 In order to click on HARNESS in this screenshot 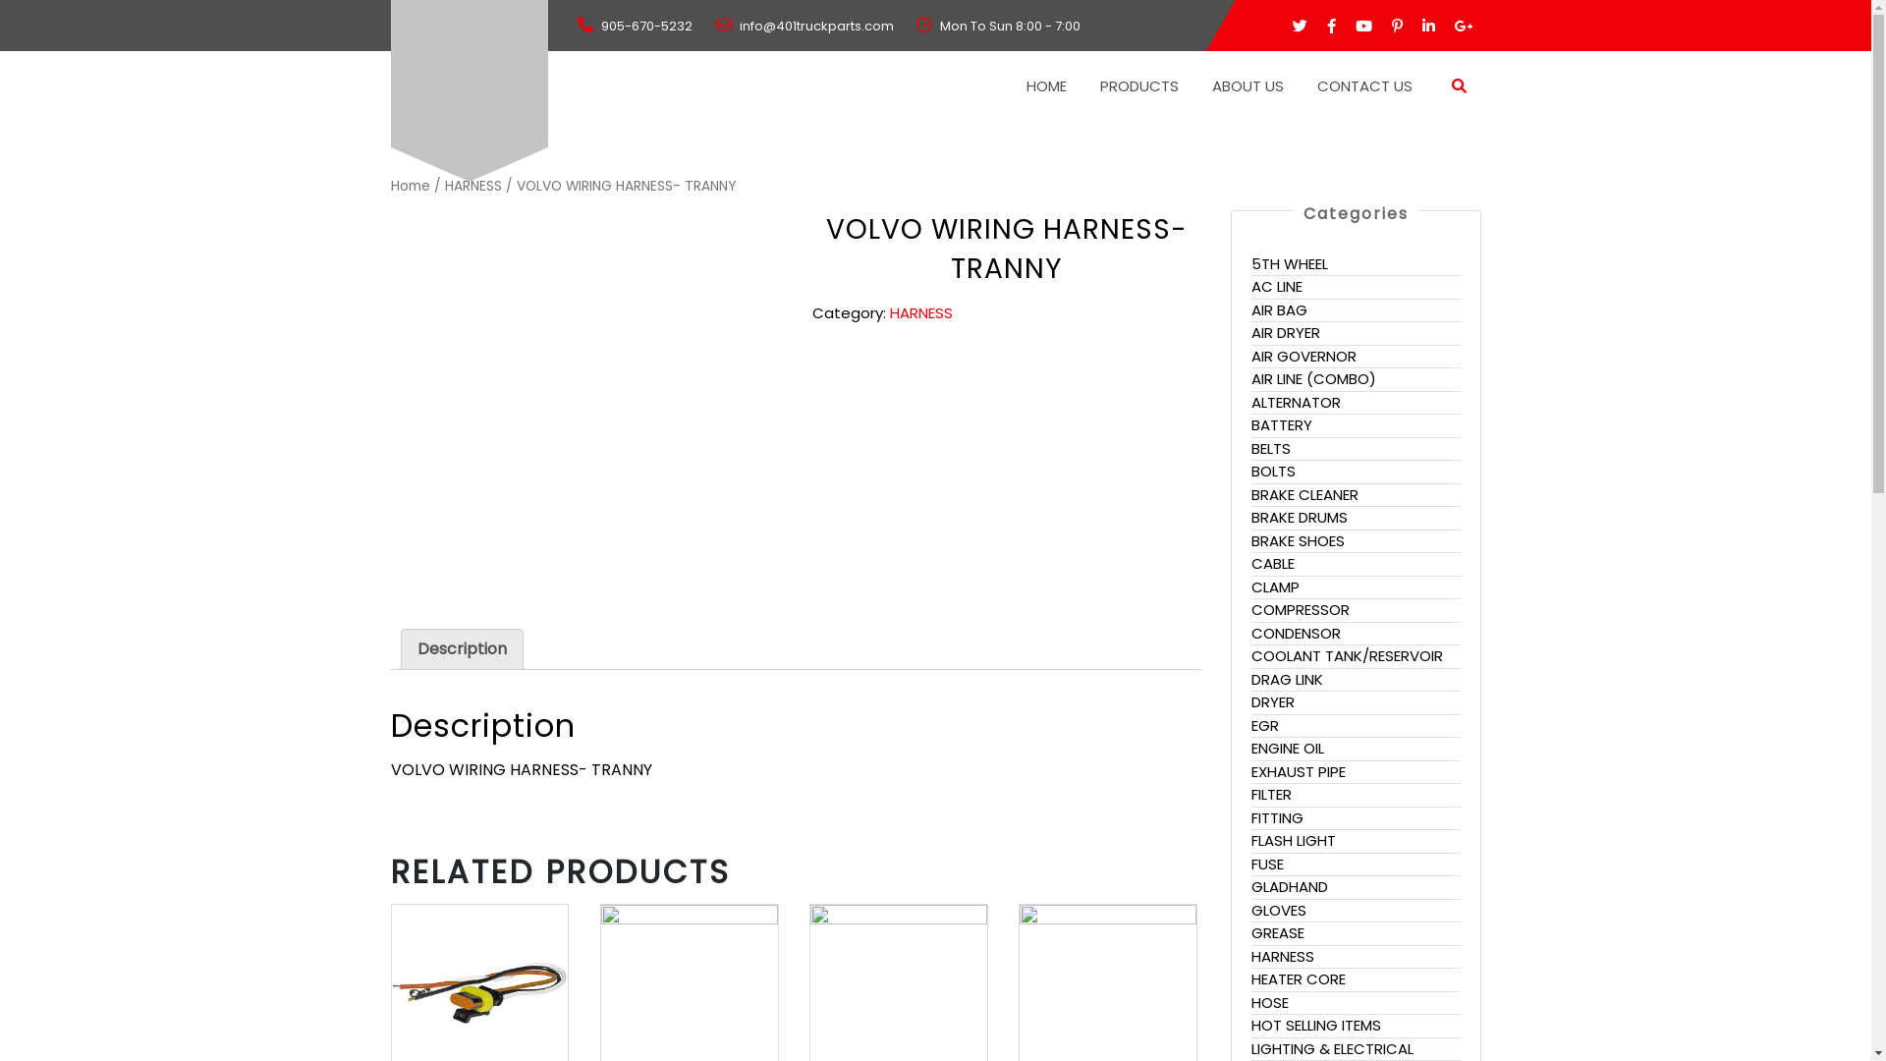, I will do `click(921, 312)`.